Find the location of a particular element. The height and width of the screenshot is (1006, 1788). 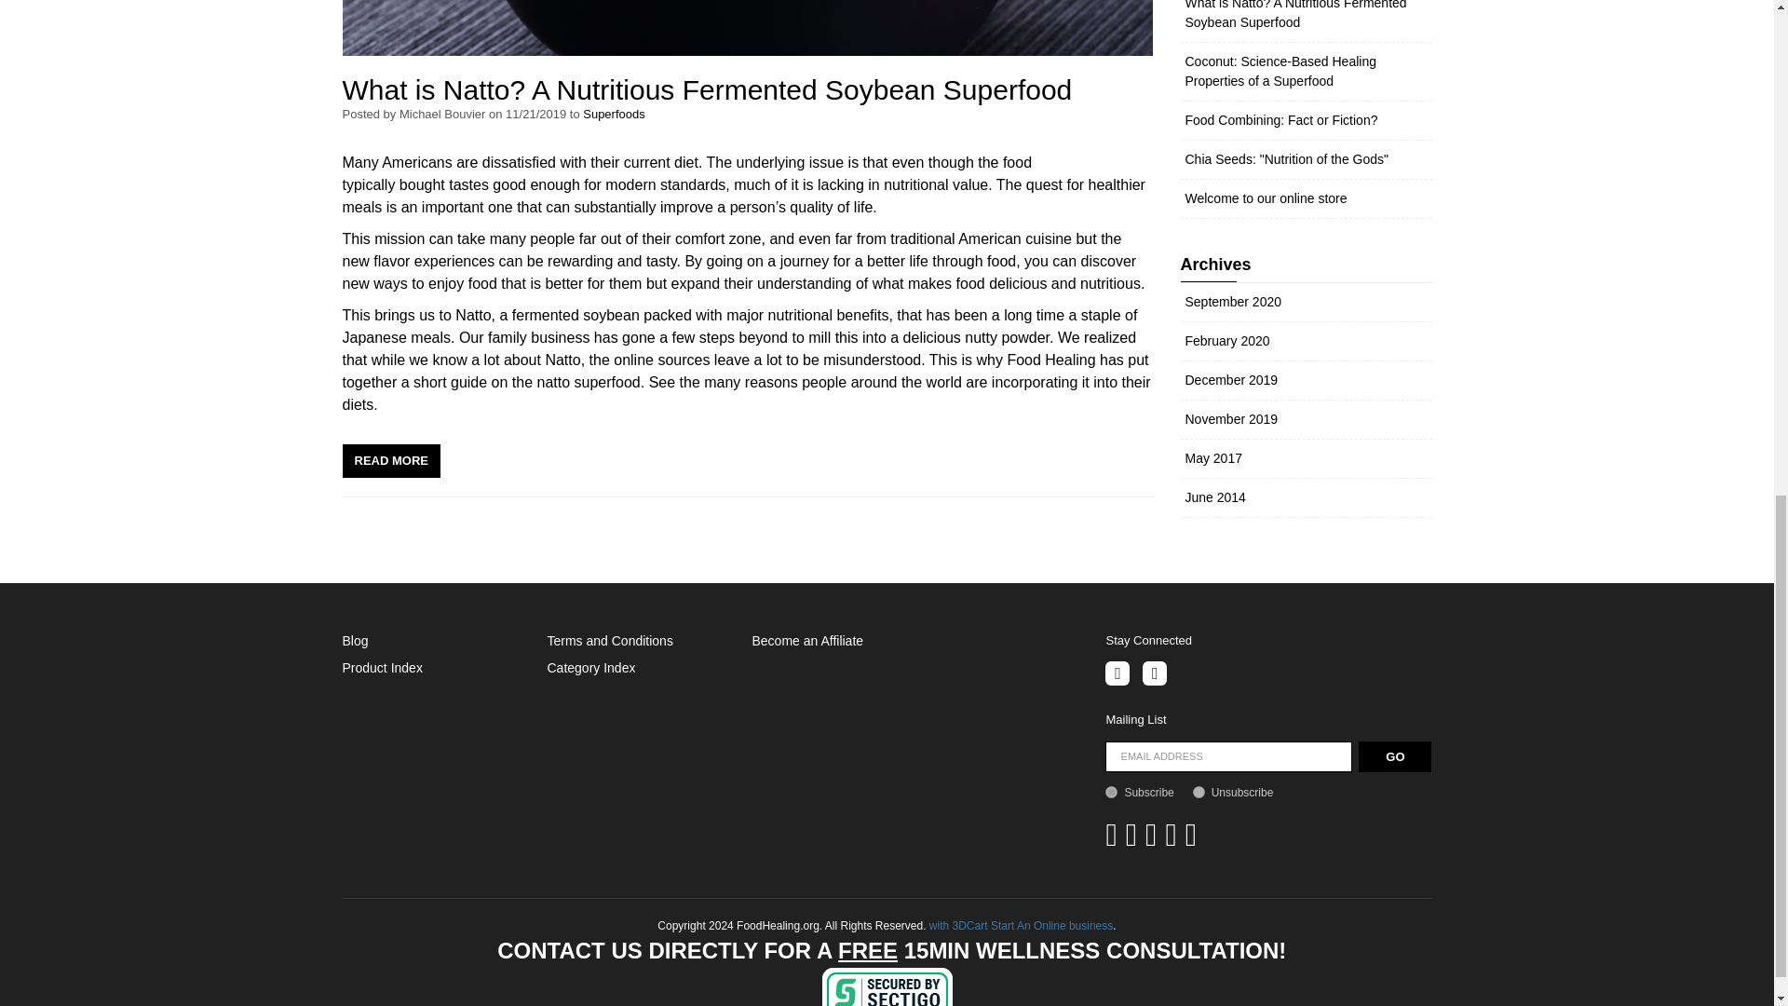

0 is located at coordinates (1199, 792).